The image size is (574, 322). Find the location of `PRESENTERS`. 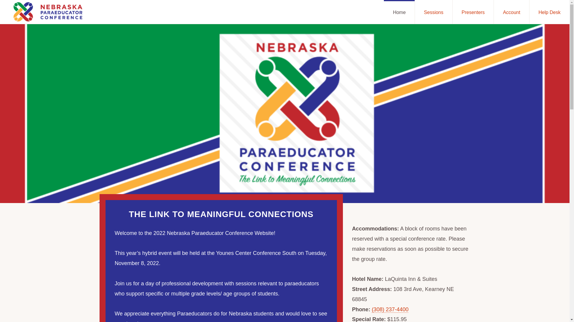

PRESENTERS is located at coordinates (215, 305).